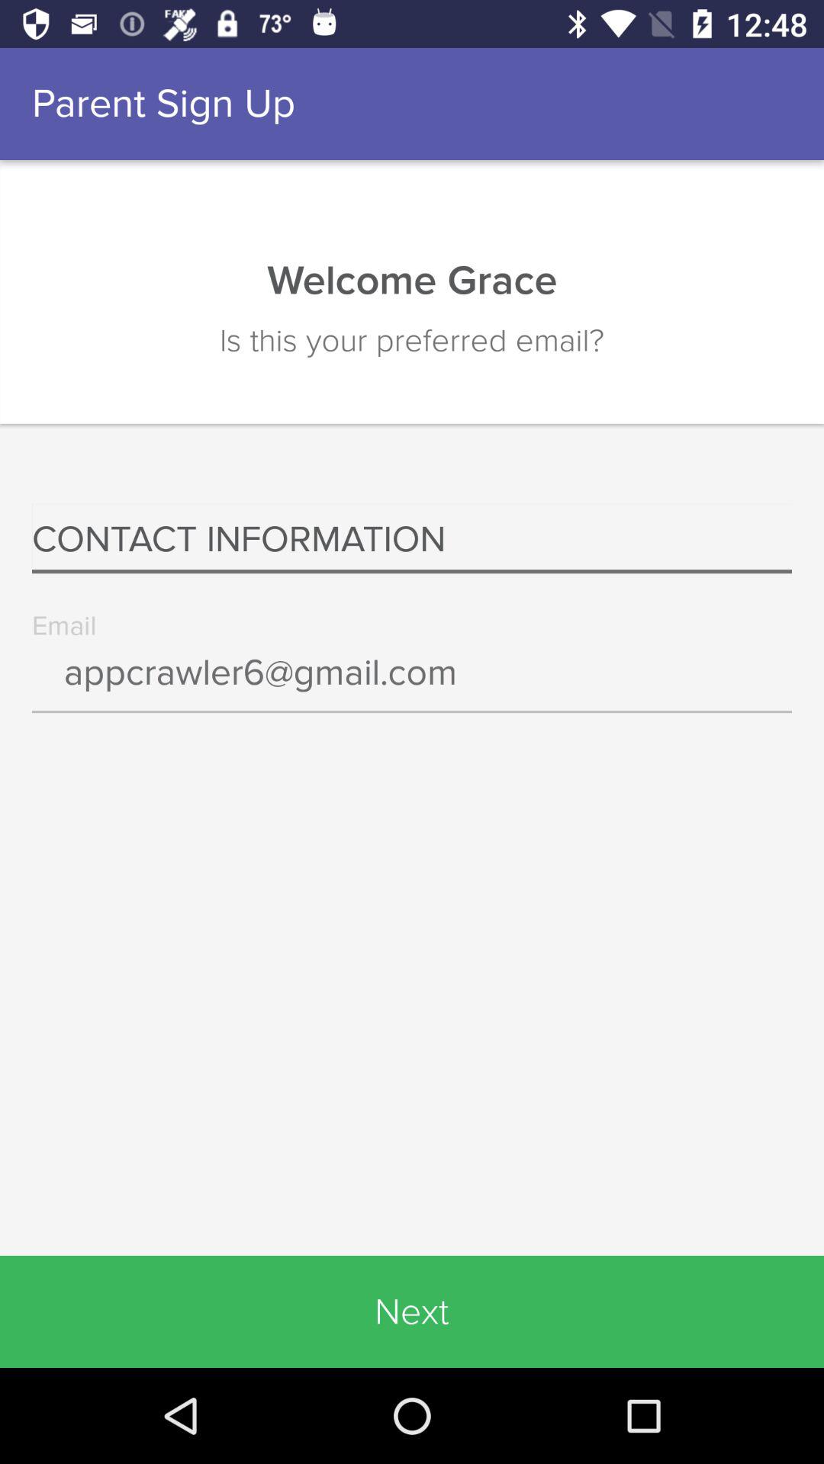  I want to click on jump until next, so click(412, 1311).